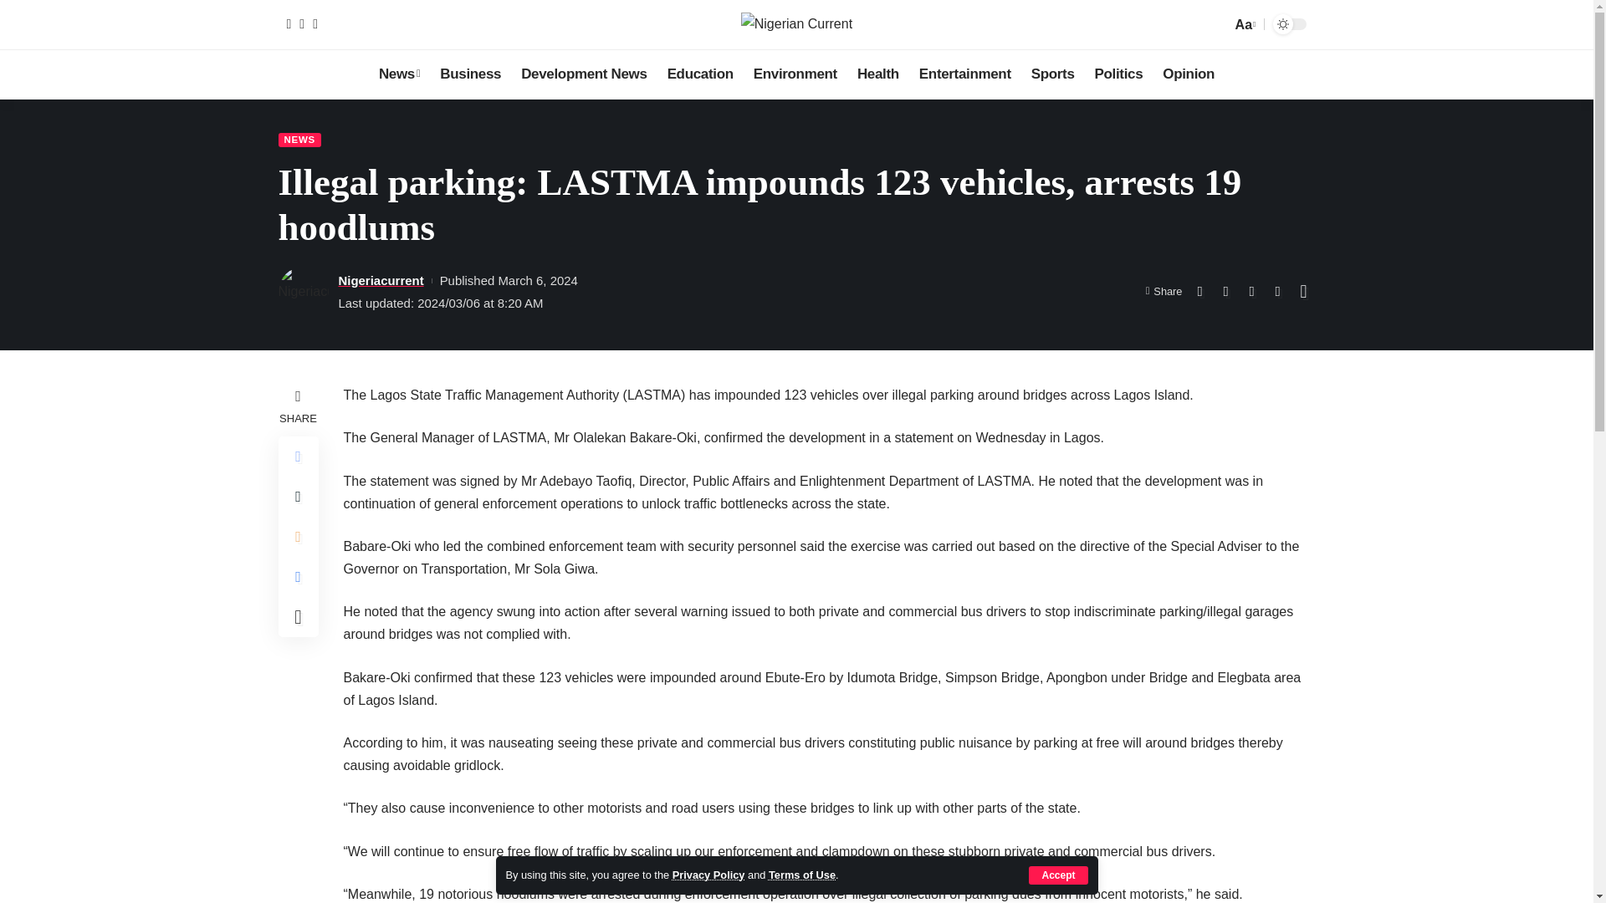 The image size is (1606, 903). Describe the element at coordinates (1119, 74) in the screenshot. I see `Politics` at that location.